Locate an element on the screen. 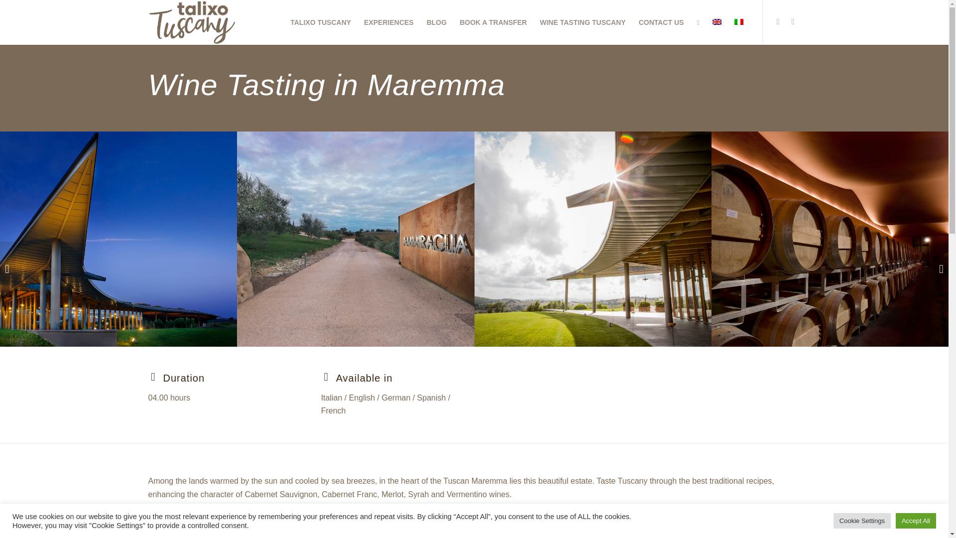  Instagram is located at coordinates (778, 22).